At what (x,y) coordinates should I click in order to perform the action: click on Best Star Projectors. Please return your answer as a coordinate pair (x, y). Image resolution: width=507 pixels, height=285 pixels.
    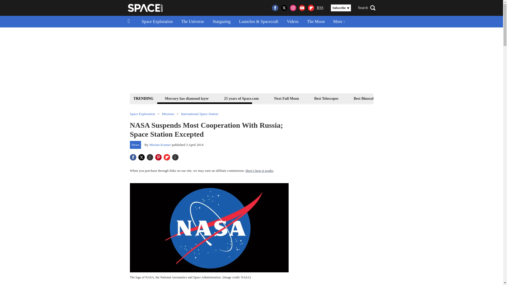
    Looking at the image, I should click on (410, 98).